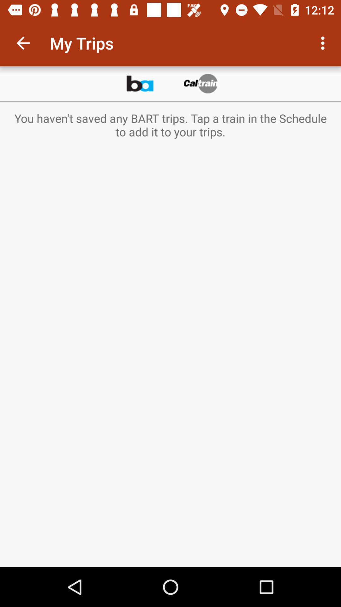 Image resolution: width=341 pixels, height=607 pixels. What do you see at coordinates (201, 84) in the screenshot?
I see `open caltrain` at bounding box center [201, 84].